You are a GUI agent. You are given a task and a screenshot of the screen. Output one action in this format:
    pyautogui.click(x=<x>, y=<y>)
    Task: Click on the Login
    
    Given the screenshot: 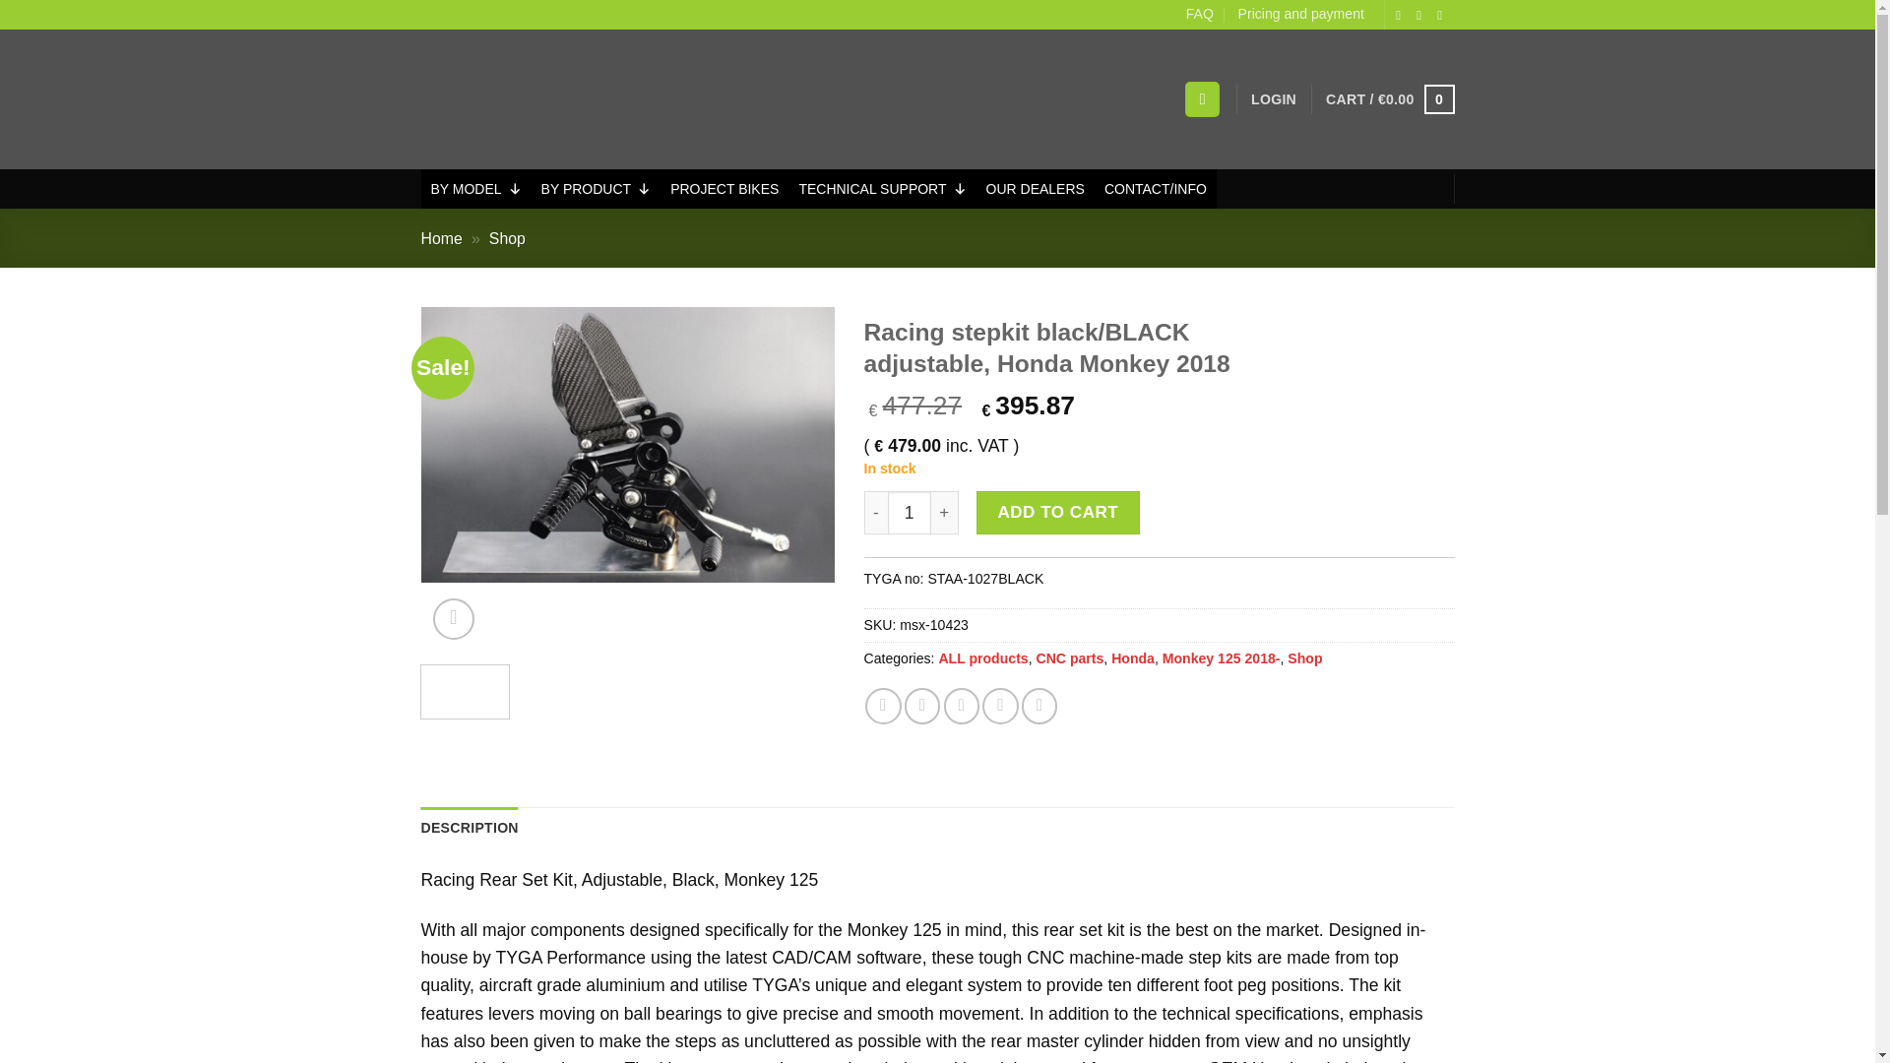 What is the action you would take?
    pyautogui.click(x=1274, y=99)
    